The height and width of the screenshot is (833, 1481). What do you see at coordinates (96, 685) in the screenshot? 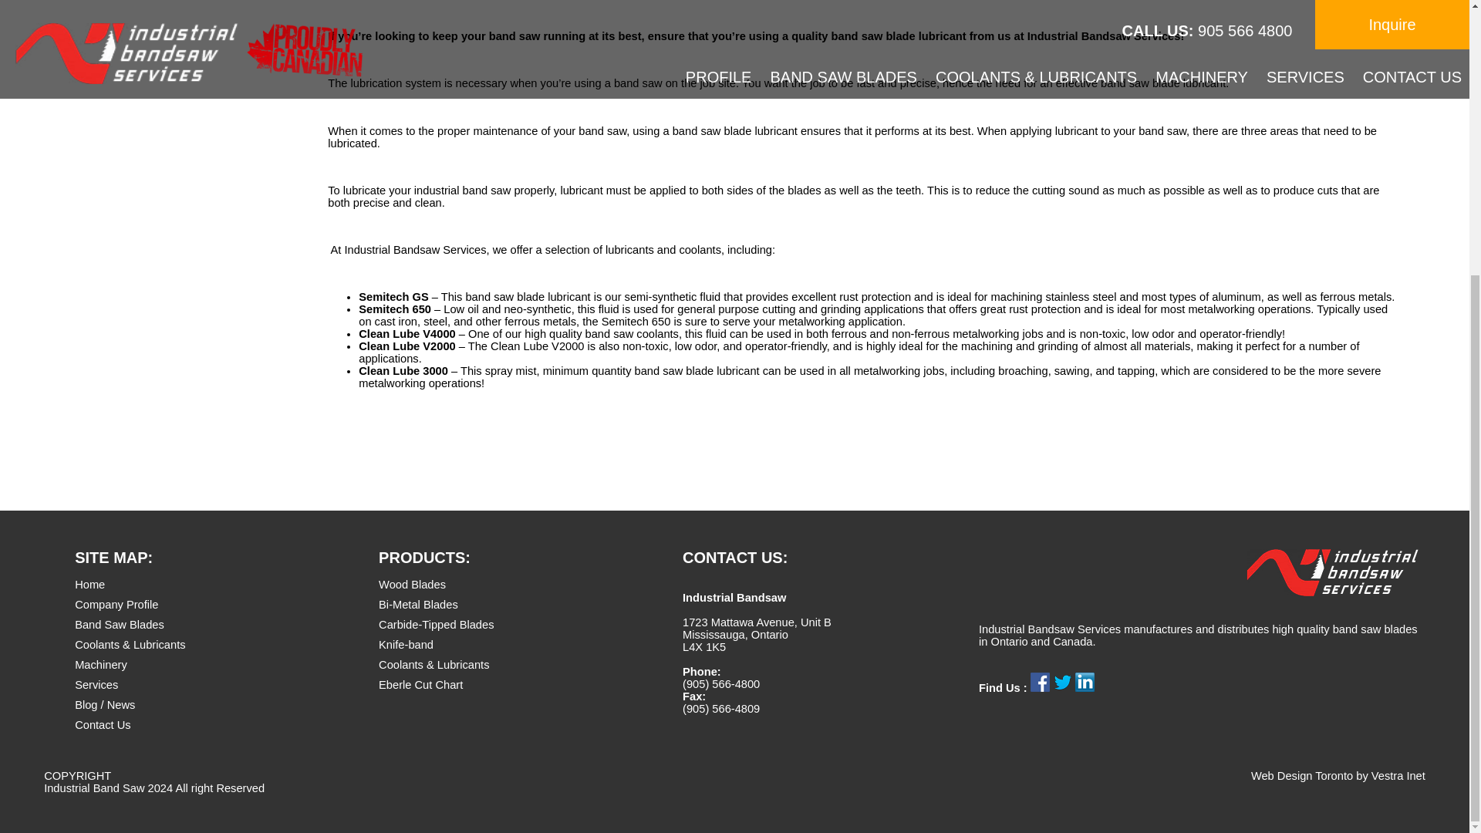
I see `Services` at bounding box center [96, 685].